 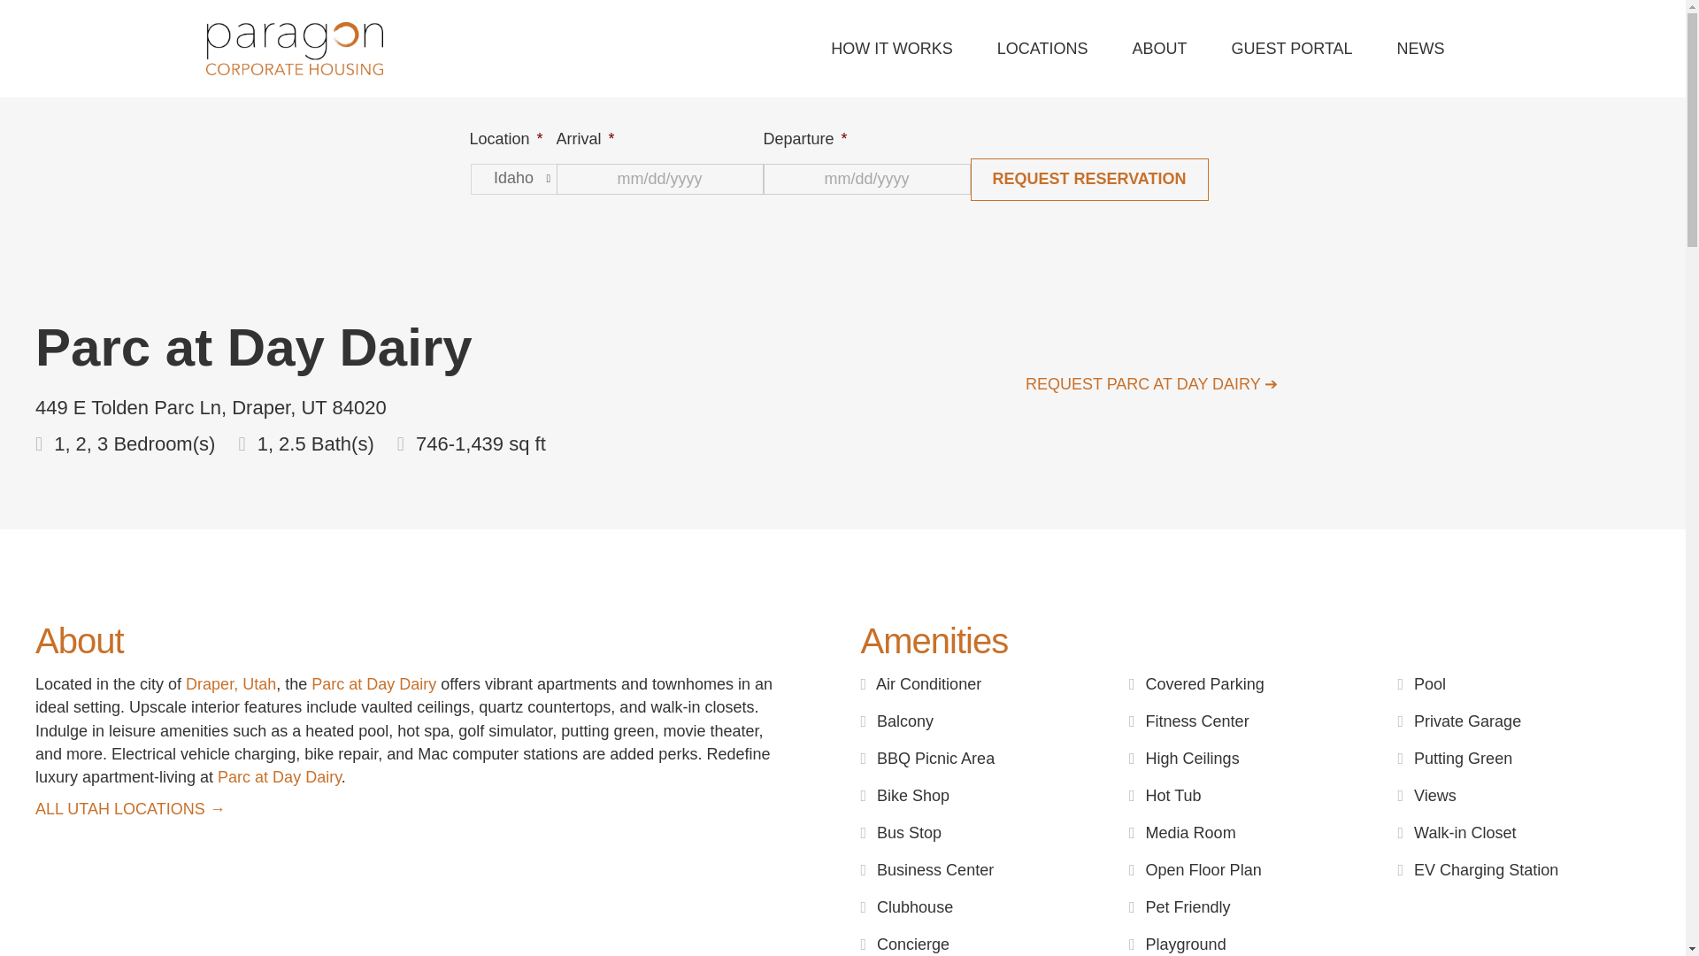 What do you see at coordinates (892, 48) in the screenshot?
I see `HOW IT WORKS` at bounding box center [892, 48].